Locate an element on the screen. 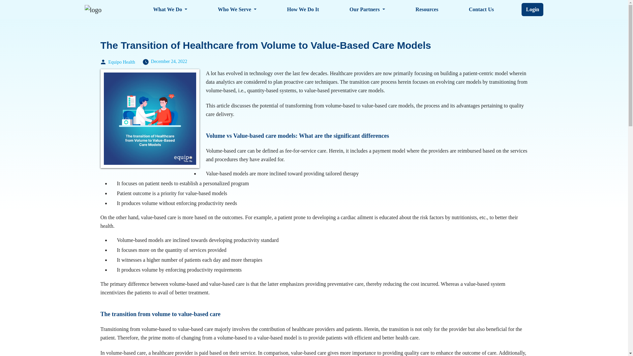  How We Do It is located at coordinates (303, 9).